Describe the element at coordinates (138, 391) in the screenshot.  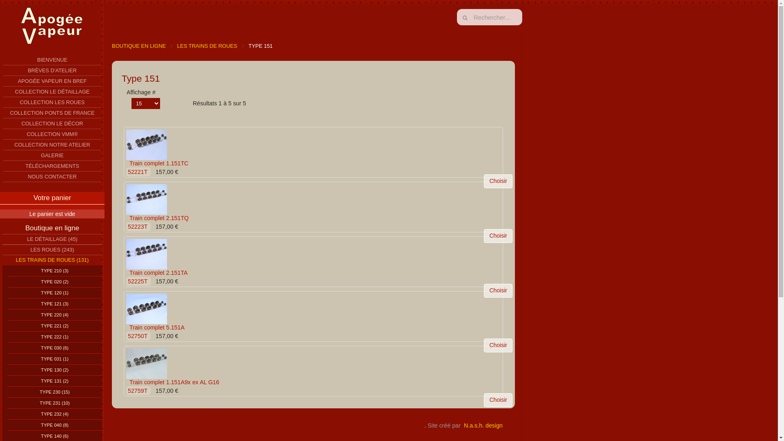
I see `52759T` at that location.